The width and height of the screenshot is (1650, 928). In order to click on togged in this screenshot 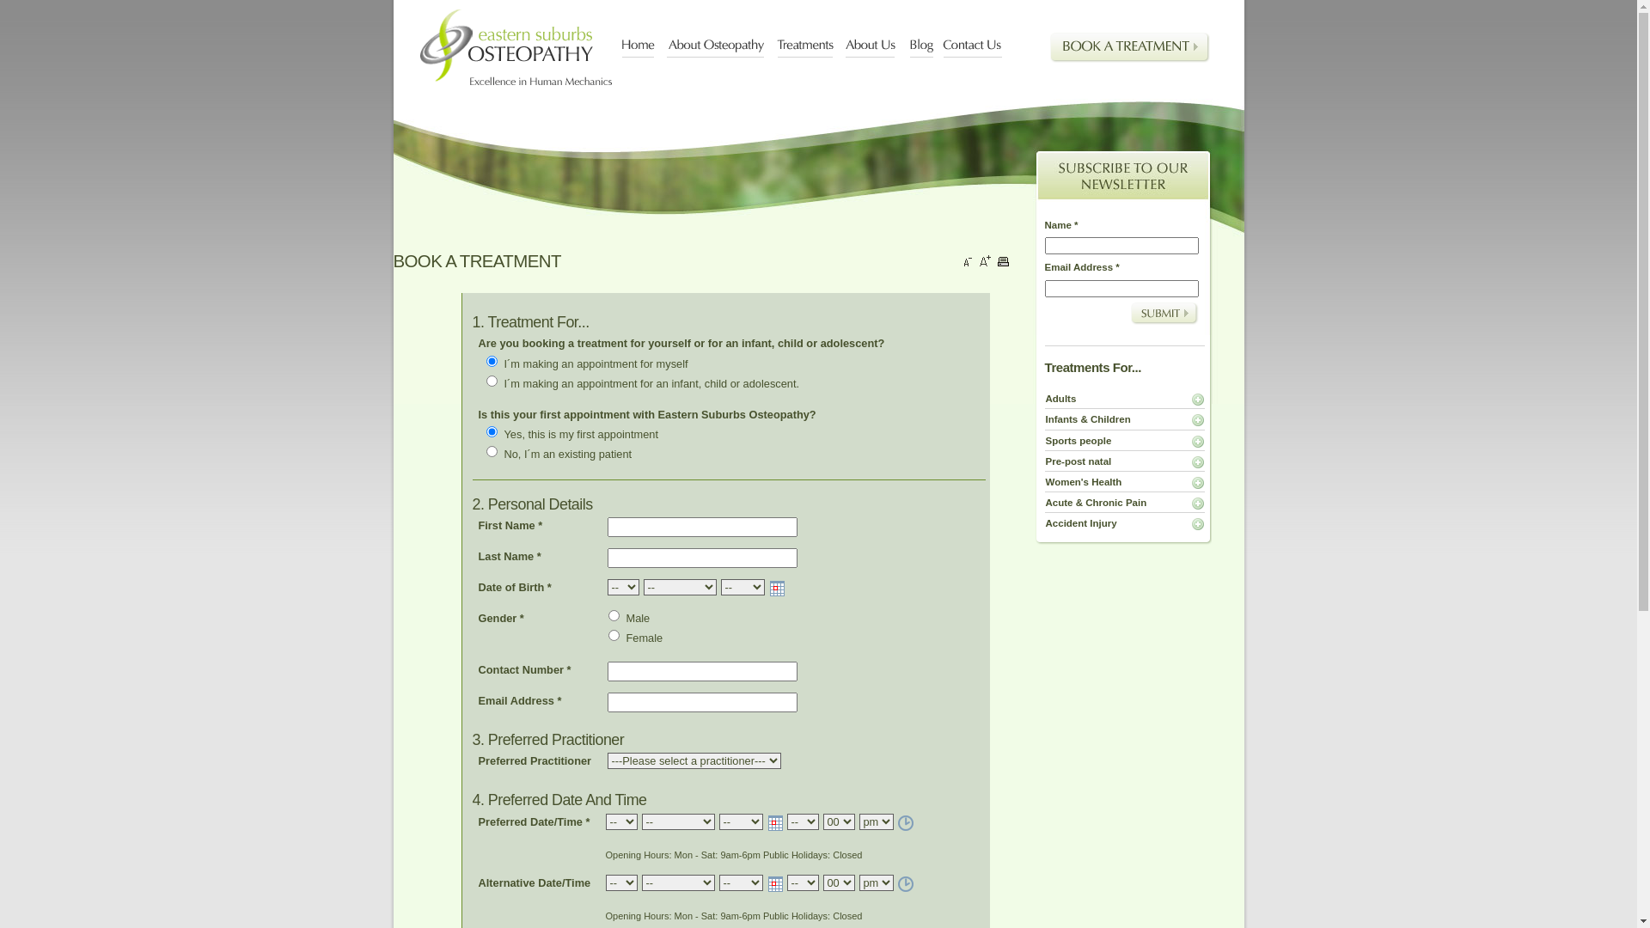, I will do `click(1198, 462)`.